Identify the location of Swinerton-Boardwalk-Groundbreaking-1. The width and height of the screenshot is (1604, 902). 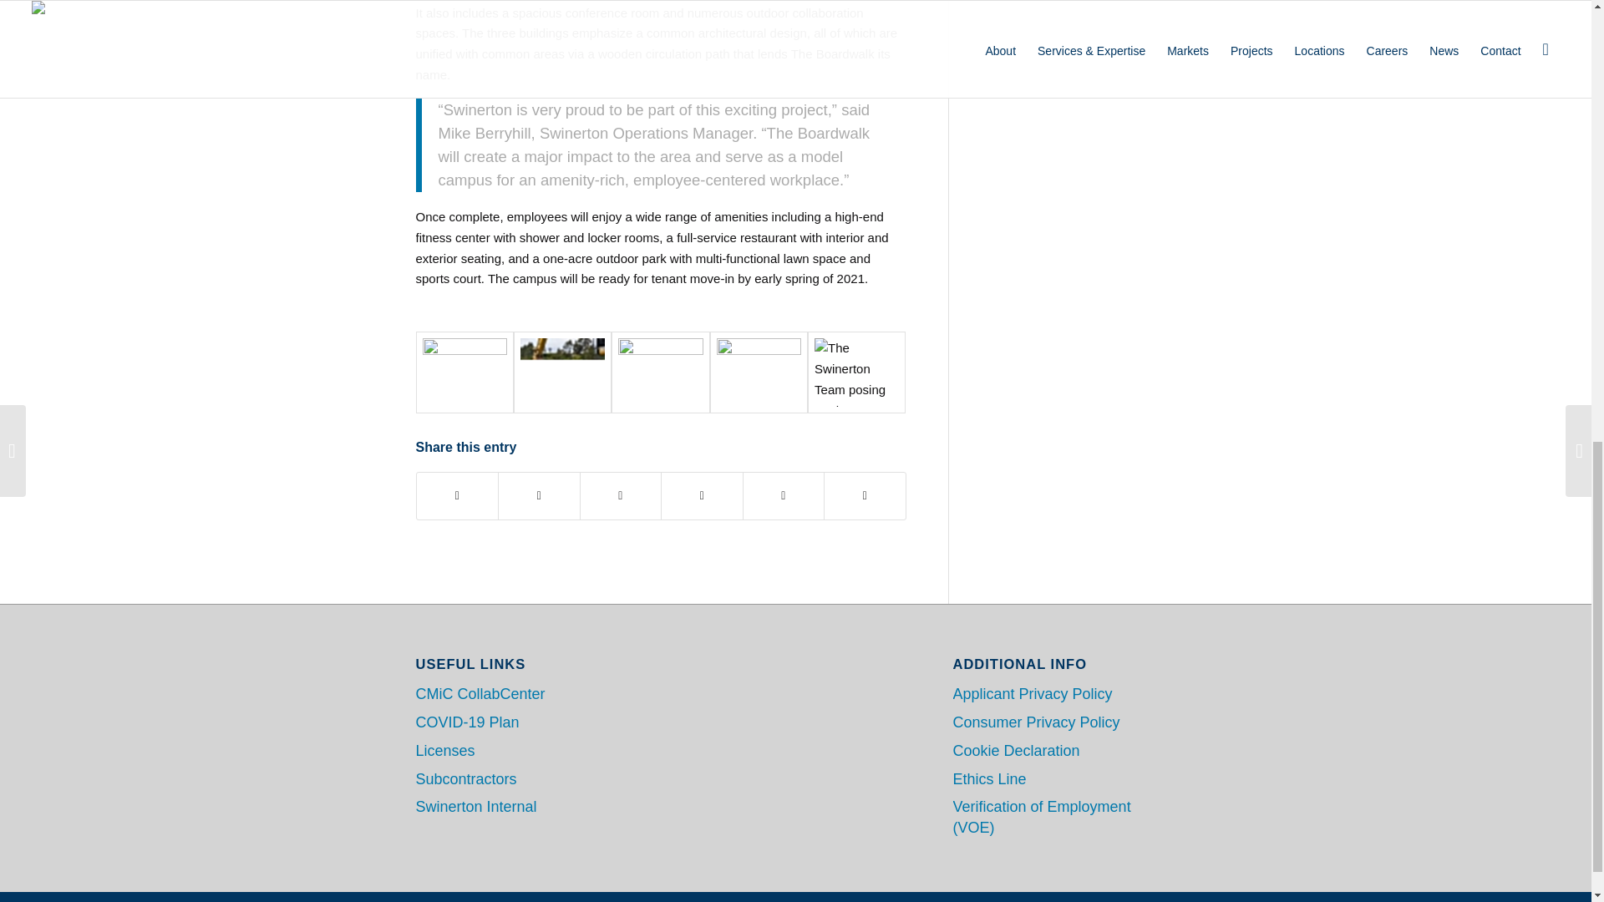
(561, 372).